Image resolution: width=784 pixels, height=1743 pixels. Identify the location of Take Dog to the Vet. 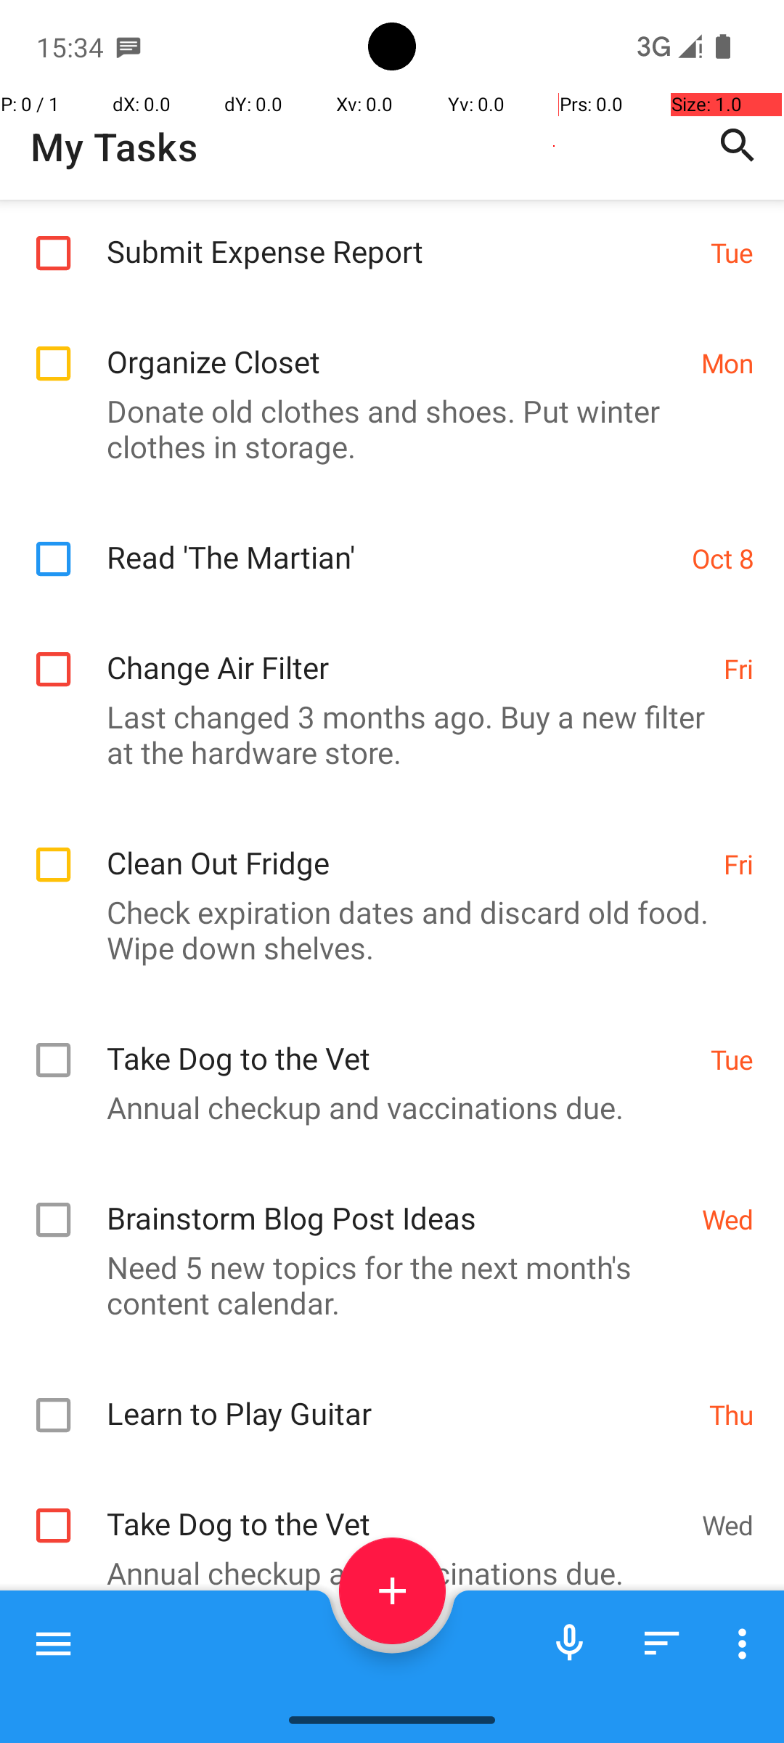
(401, 1043).